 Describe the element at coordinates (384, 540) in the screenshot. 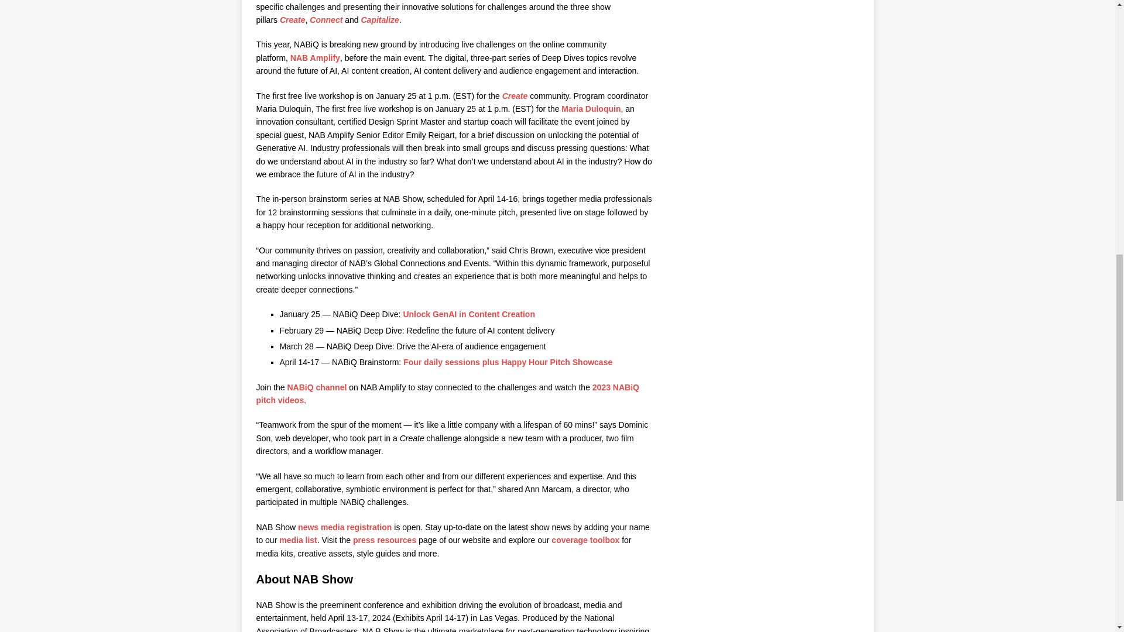

I see `press resources` at that location.